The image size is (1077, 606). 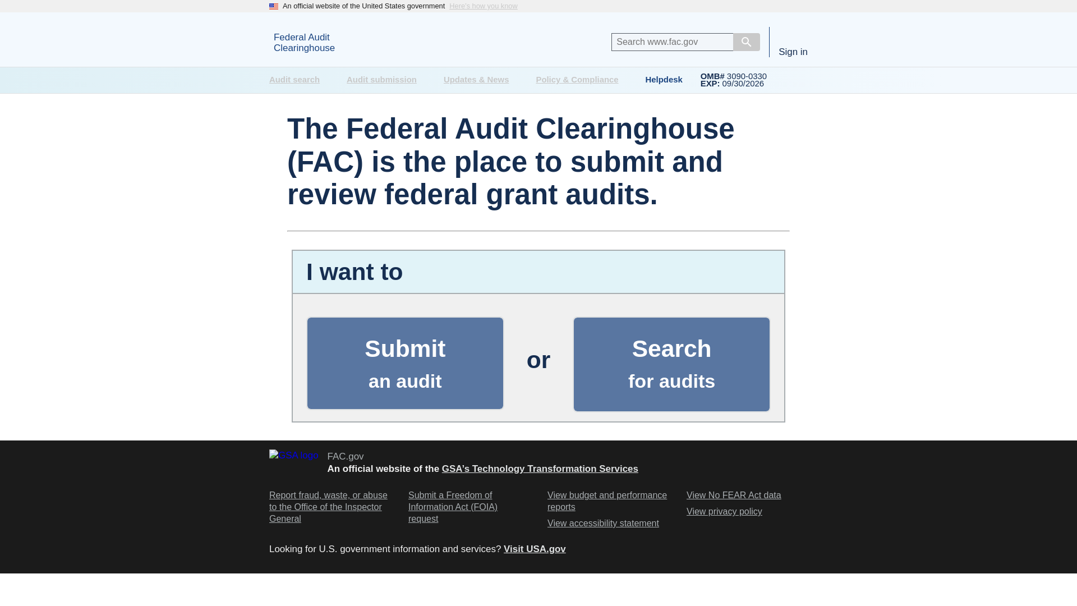 What do you see at coordinates (405, 363) in the screenshot?
I see `Audit submission` at bounding box center [405, 363].